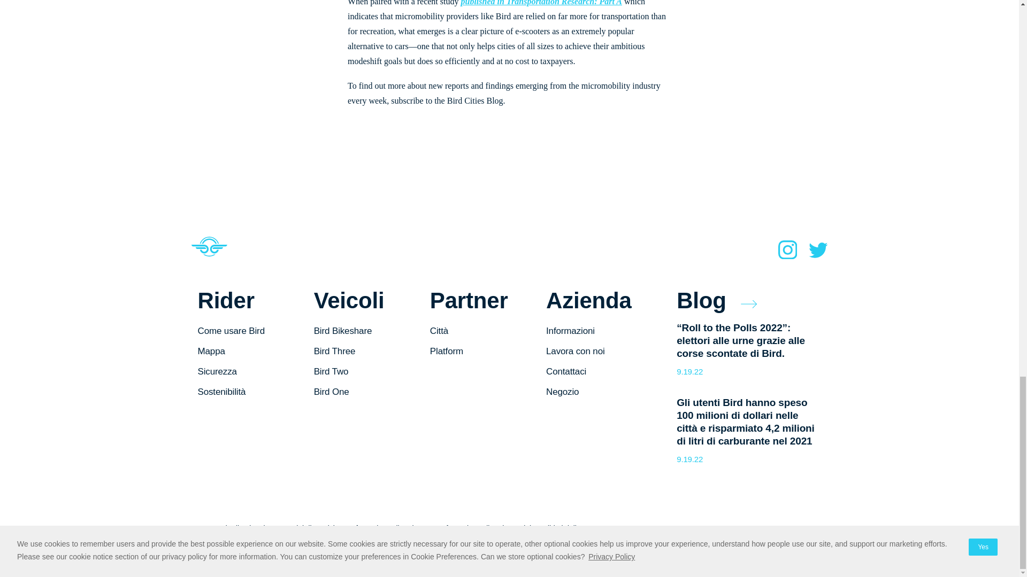 Image resolution: width=1027 pixels, height=577 pixels. I want to click on Navigate to home page, so click(209, 253).